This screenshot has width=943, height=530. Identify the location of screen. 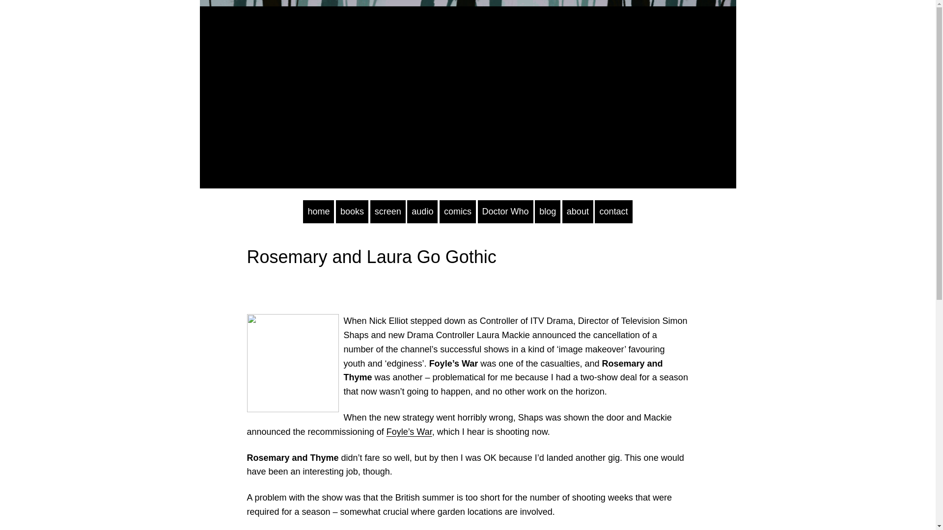
(388, 212).